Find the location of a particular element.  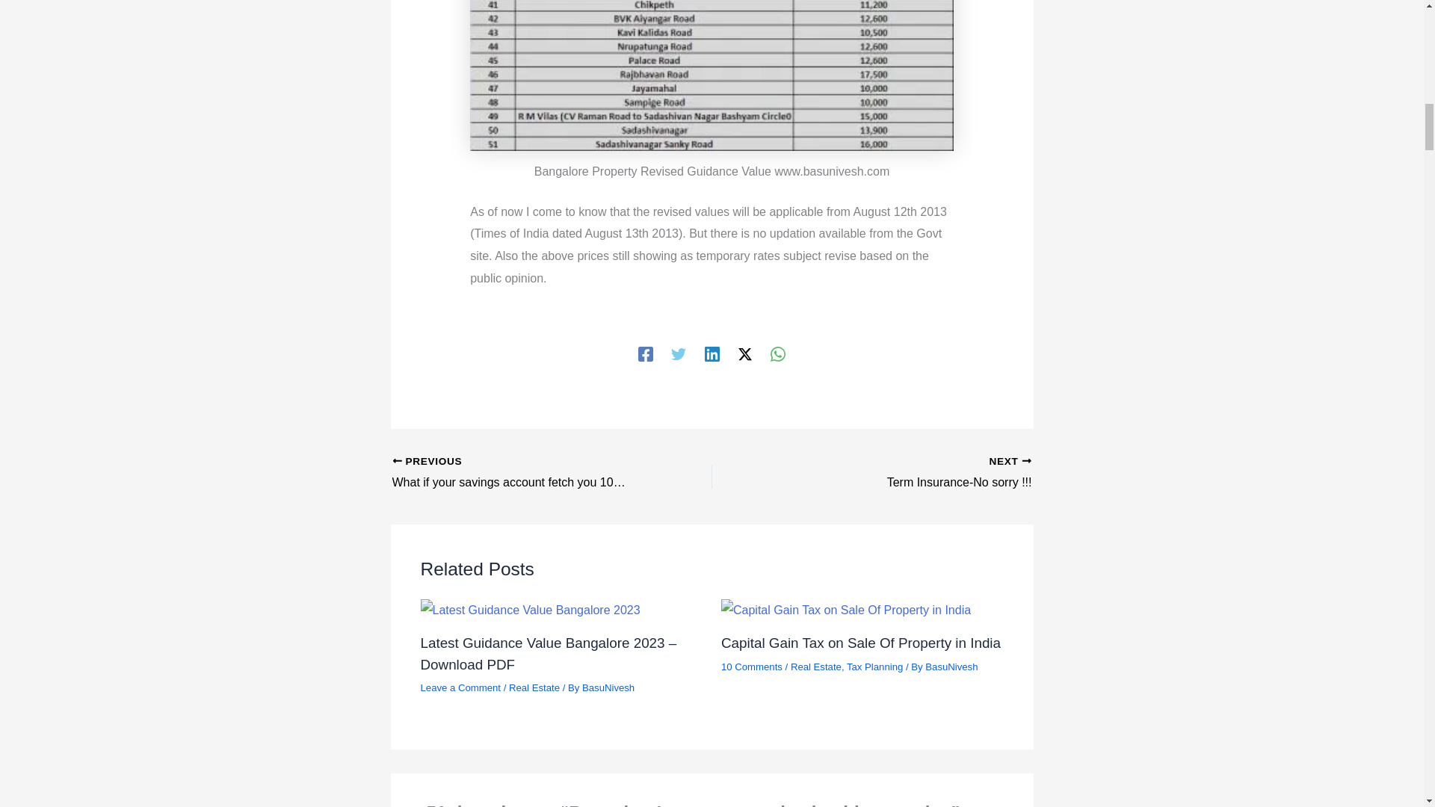

View all posts by BasuNivesh is located at coordinates (951, 667).